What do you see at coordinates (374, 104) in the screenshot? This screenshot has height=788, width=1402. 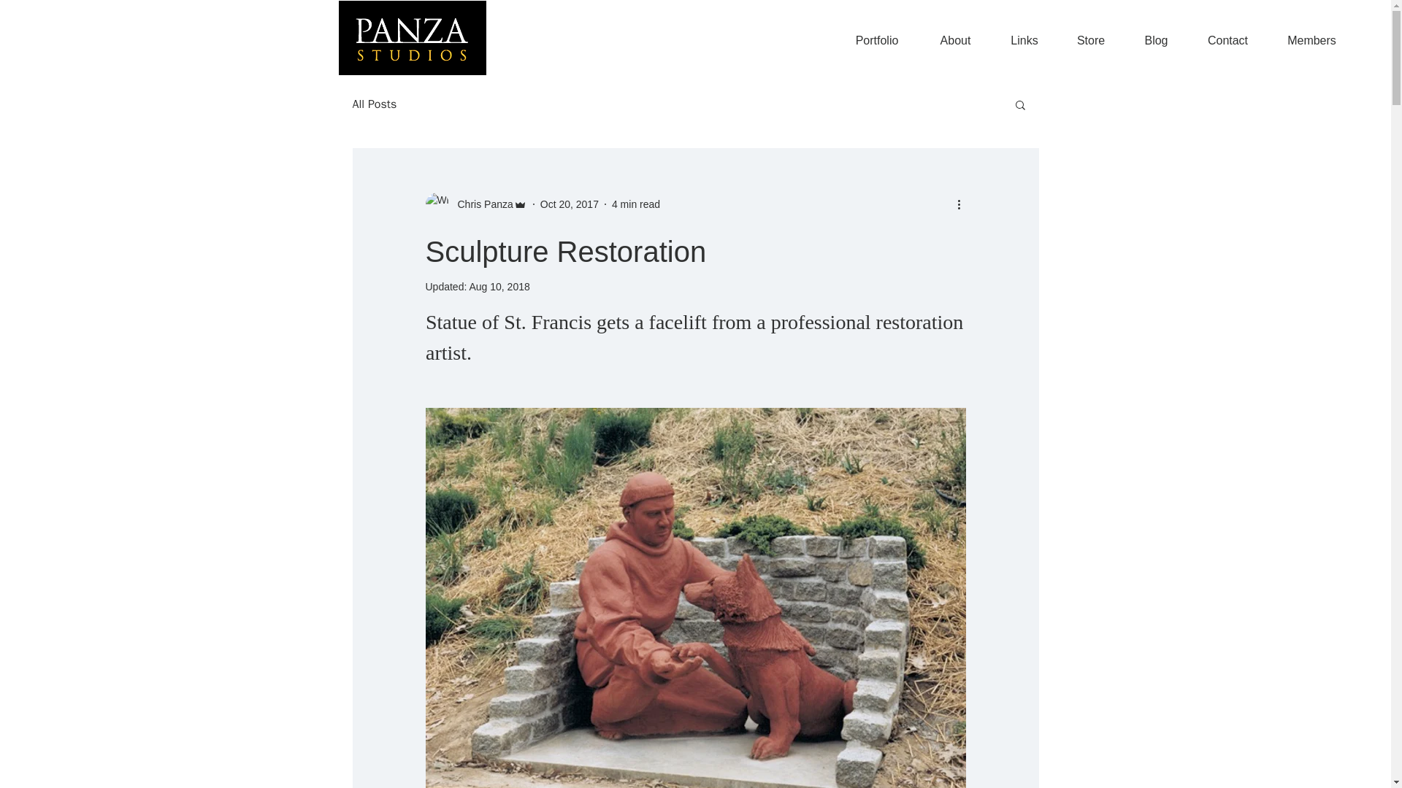 I see `All Posts` at bounding box center [374, 104].